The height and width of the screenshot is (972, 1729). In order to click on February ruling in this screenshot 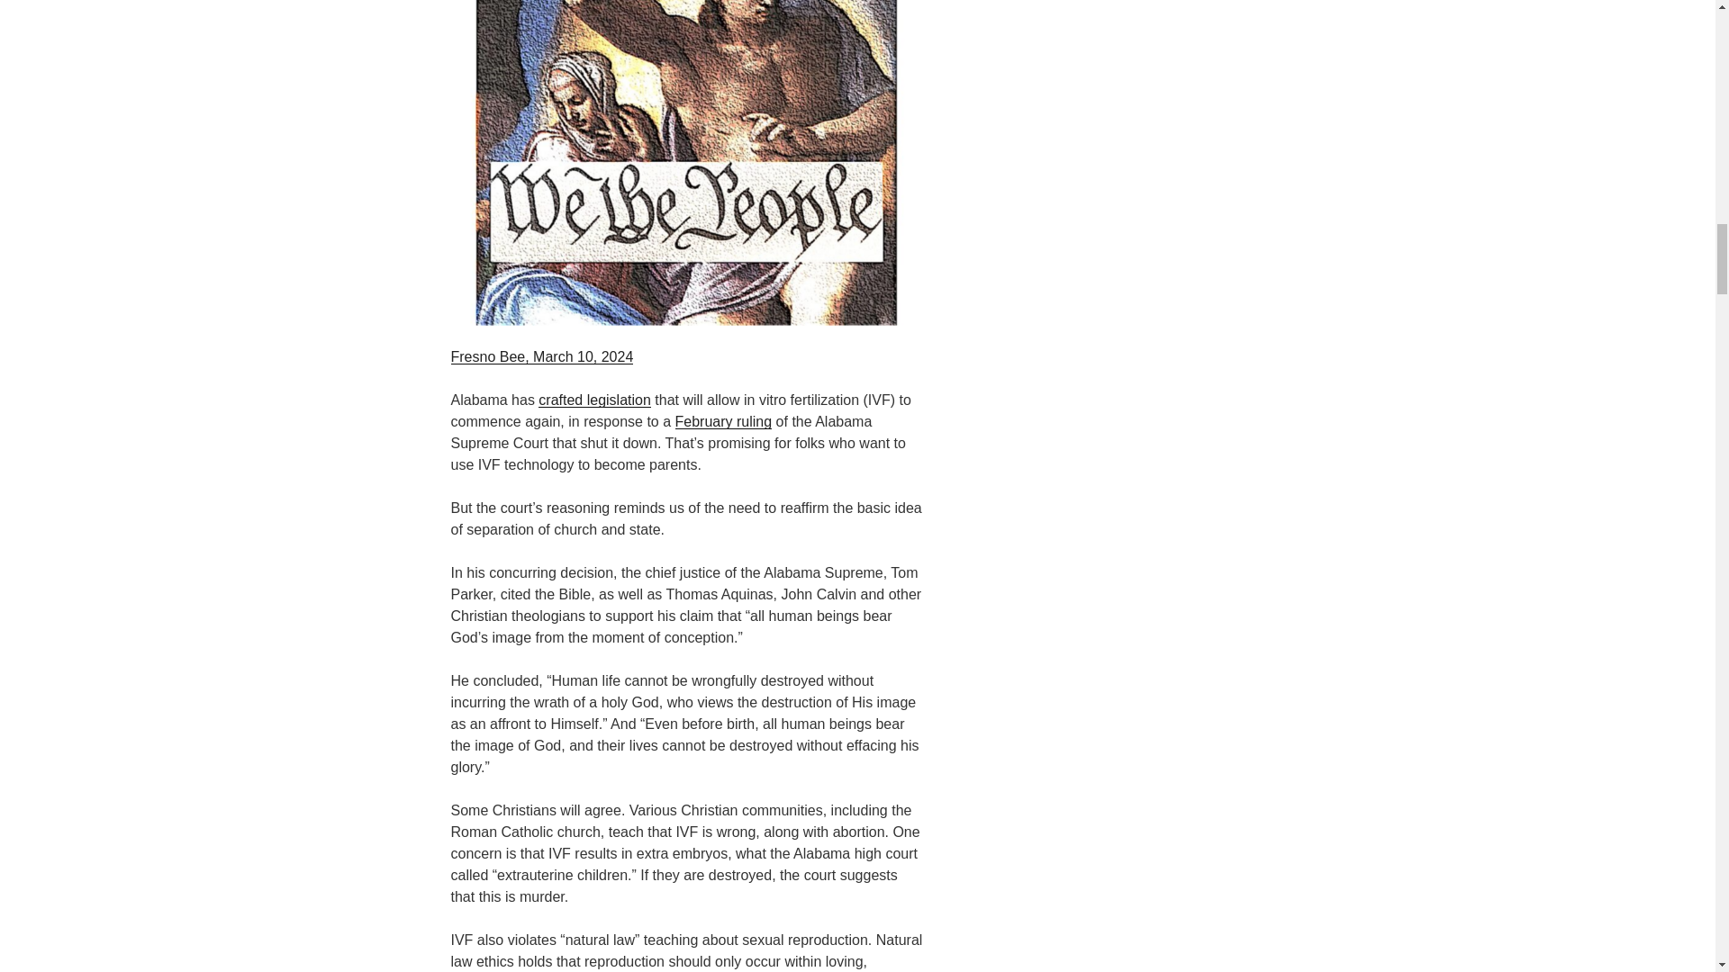, I will do `click(724, 421)`.